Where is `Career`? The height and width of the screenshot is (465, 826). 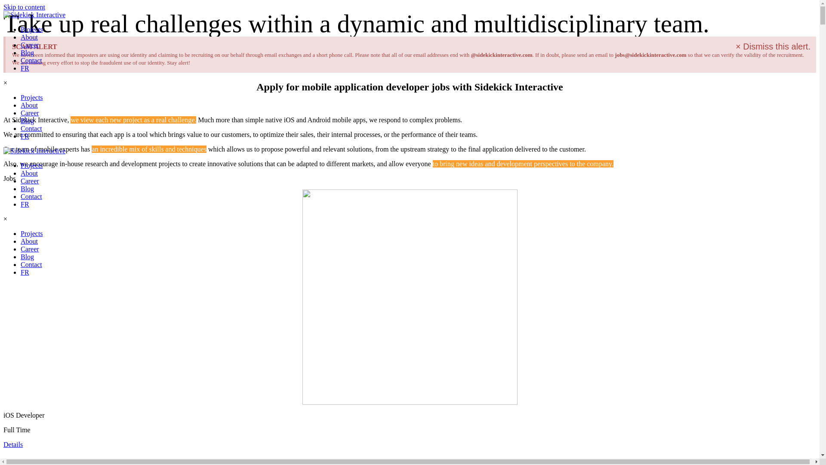 Career is located at coordinates (30, 113).